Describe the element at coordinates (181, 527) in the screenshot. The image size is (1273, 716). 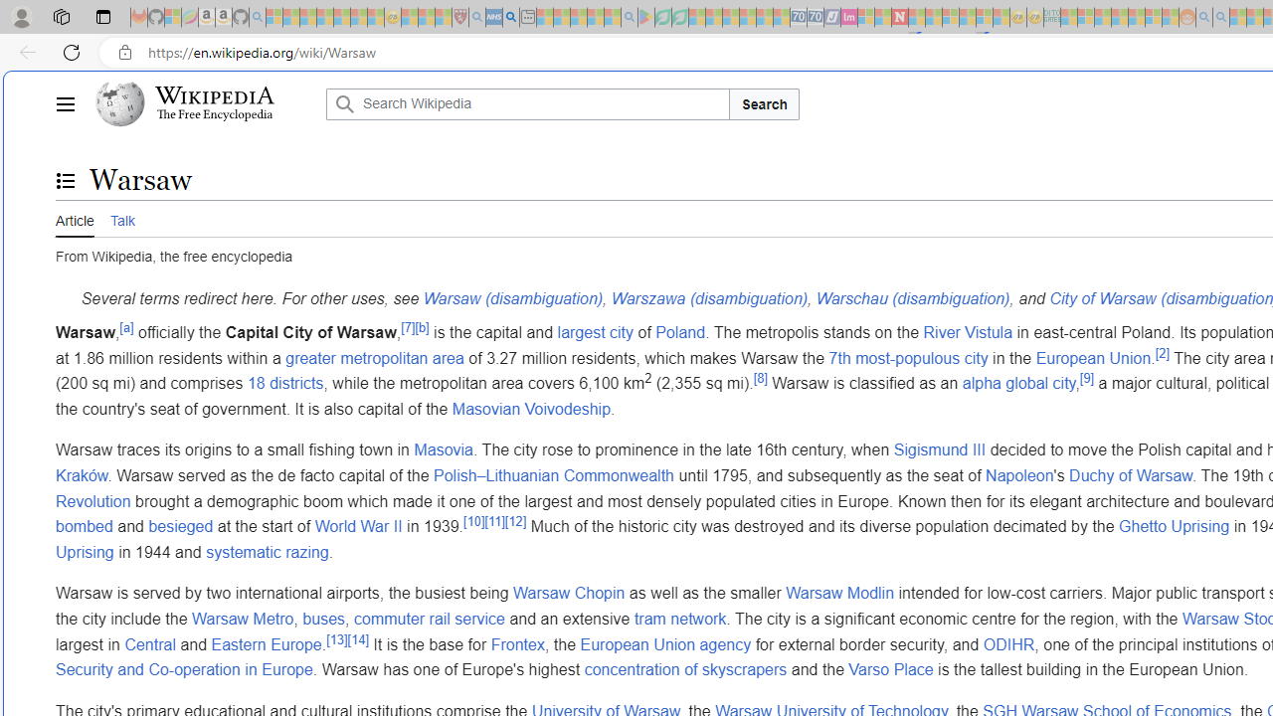
I see `besieged` at that location.